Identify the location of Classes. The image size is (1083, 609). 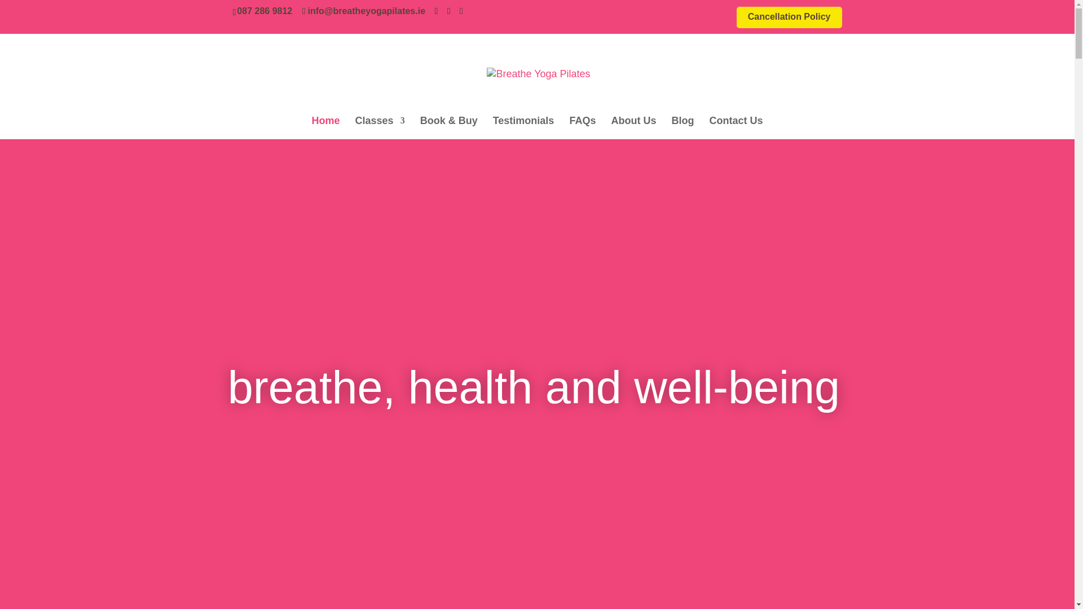
(380, 128).